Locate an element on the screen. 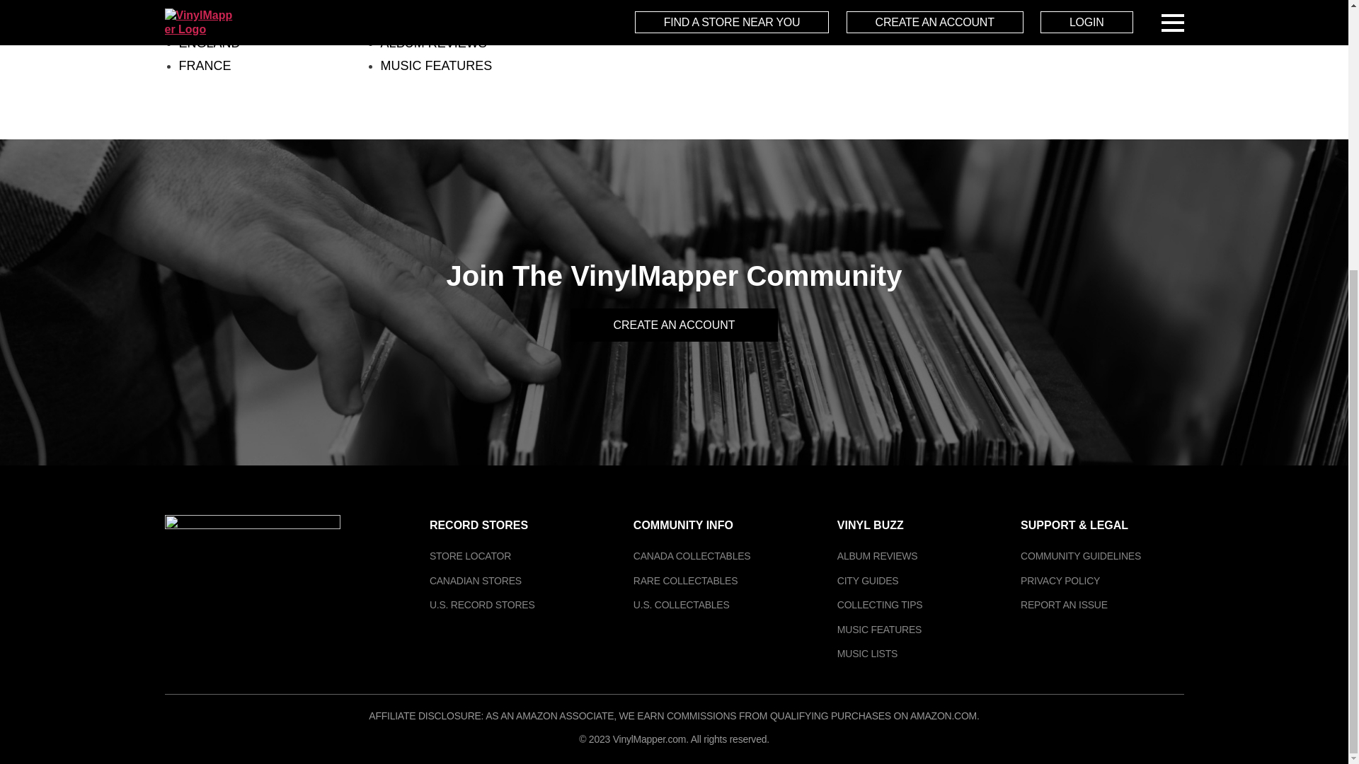  CANADA is located at coordinates (204, 2).